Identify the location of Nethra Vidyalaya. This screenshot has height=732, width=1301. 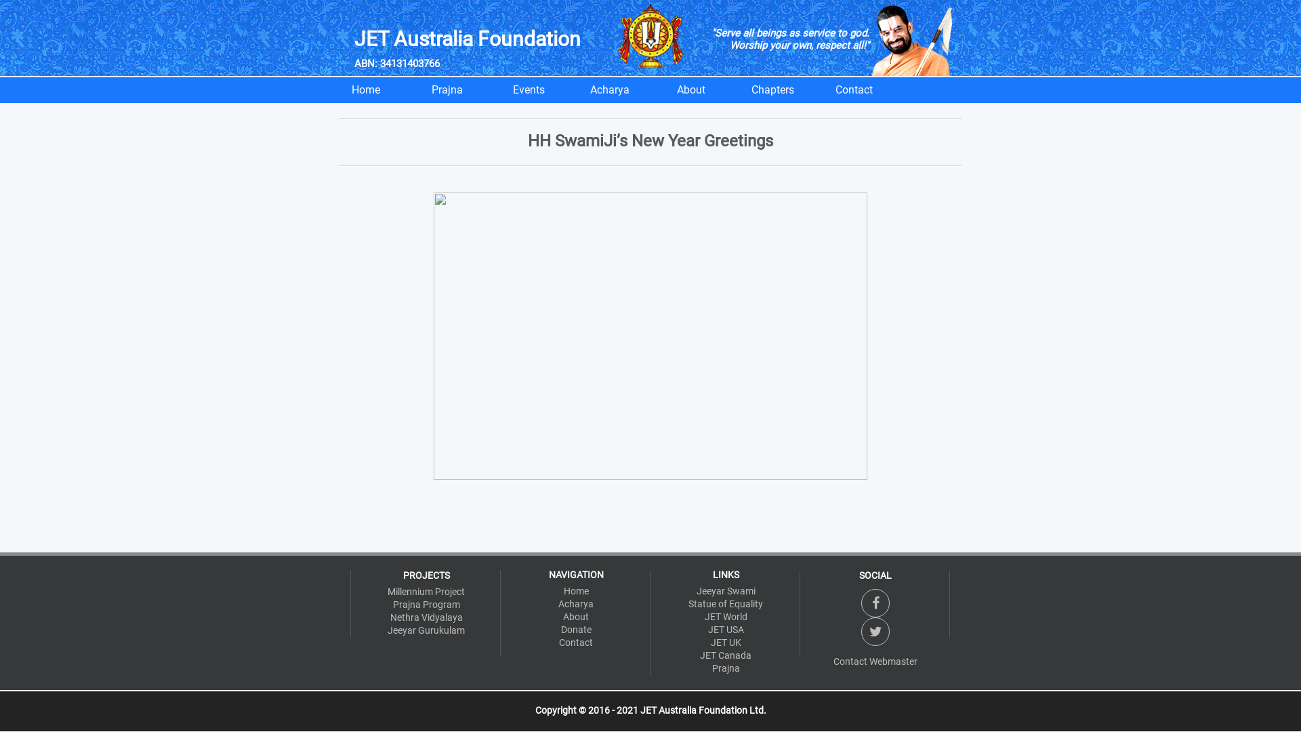
(426, 618).